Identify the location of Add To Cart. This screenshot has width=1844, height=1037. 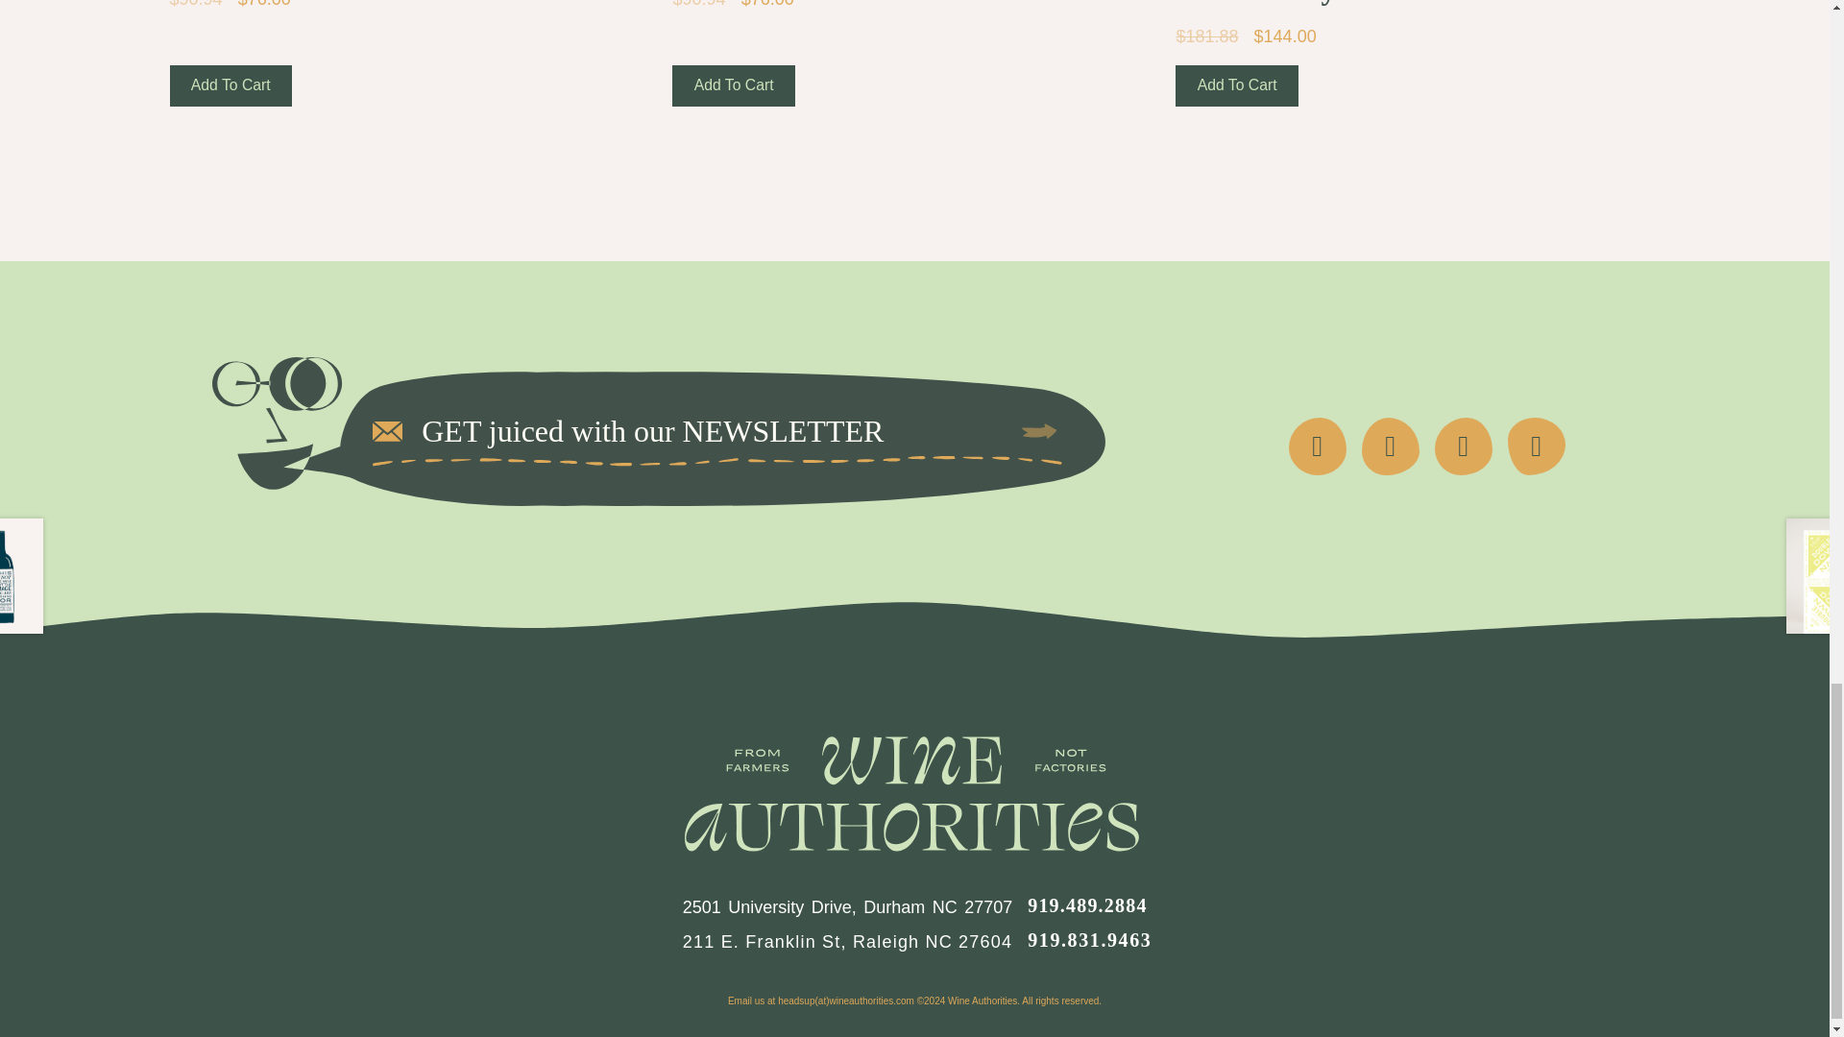
(1237, 86).